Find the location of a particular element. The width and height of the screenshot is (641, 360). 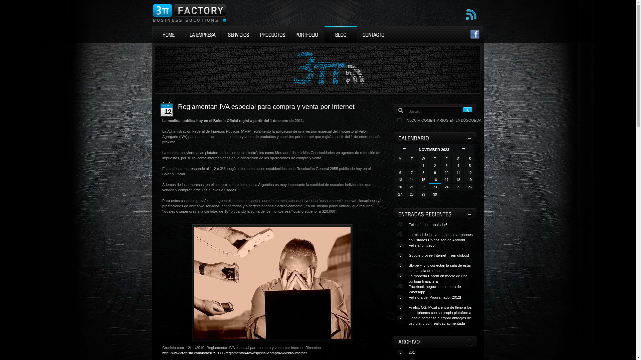

La moneda Bitcoin en medio de una burbuja financiera is located at coordinates (438, 279).